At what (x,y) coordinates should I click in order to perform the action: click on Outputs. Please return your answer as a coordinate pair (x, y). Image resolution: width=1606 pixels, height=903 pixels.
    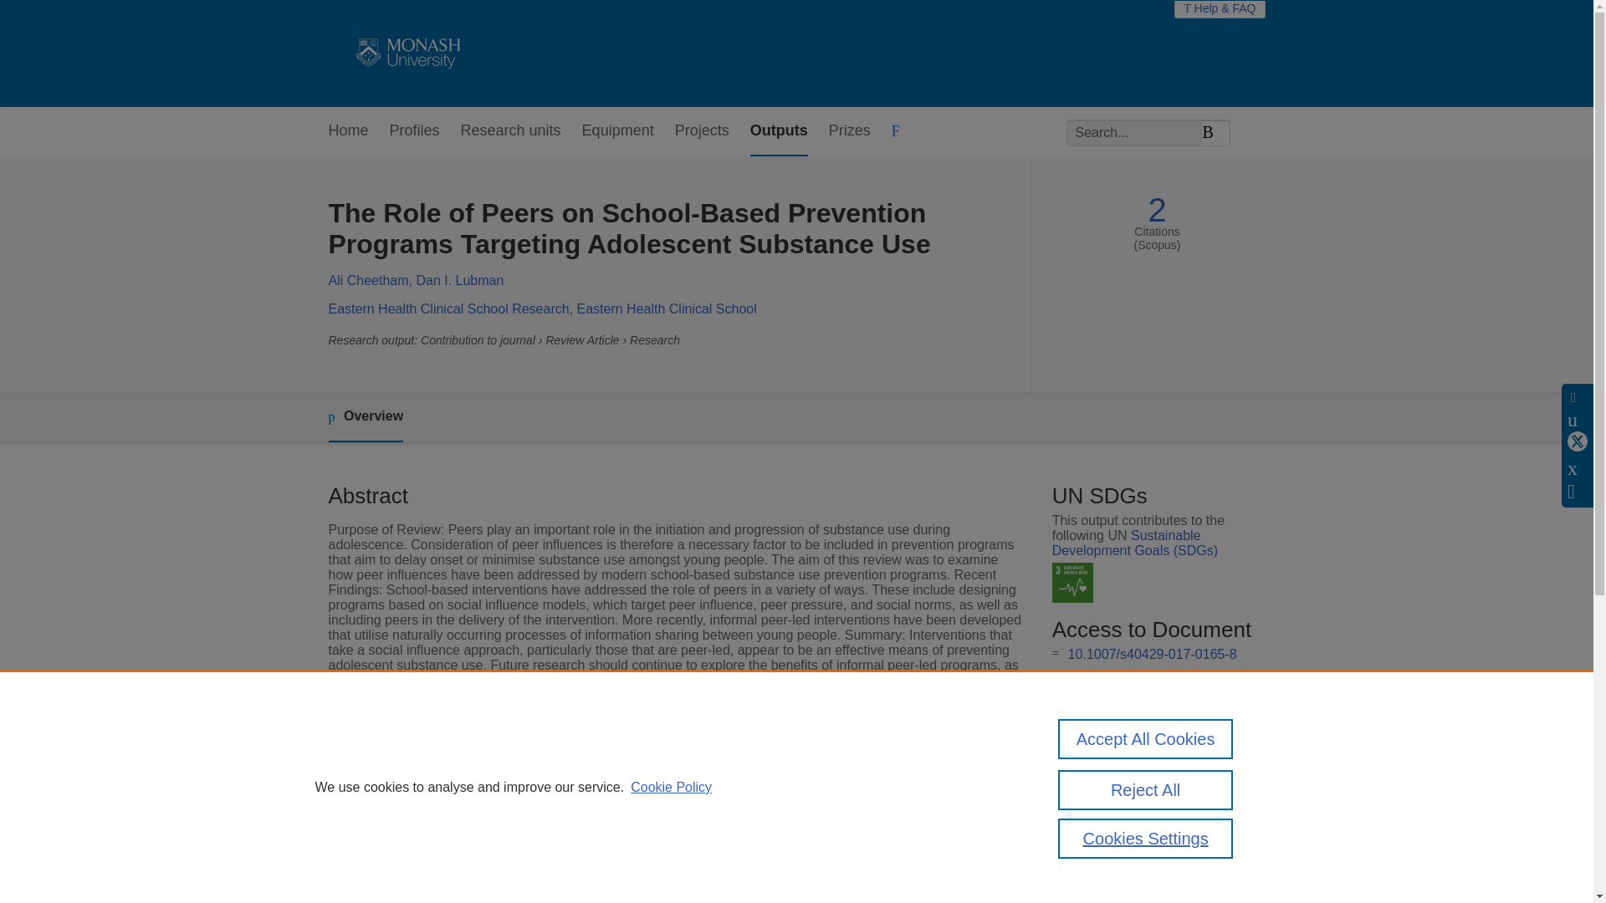
    Looking at the image, I should click on (778, 131).